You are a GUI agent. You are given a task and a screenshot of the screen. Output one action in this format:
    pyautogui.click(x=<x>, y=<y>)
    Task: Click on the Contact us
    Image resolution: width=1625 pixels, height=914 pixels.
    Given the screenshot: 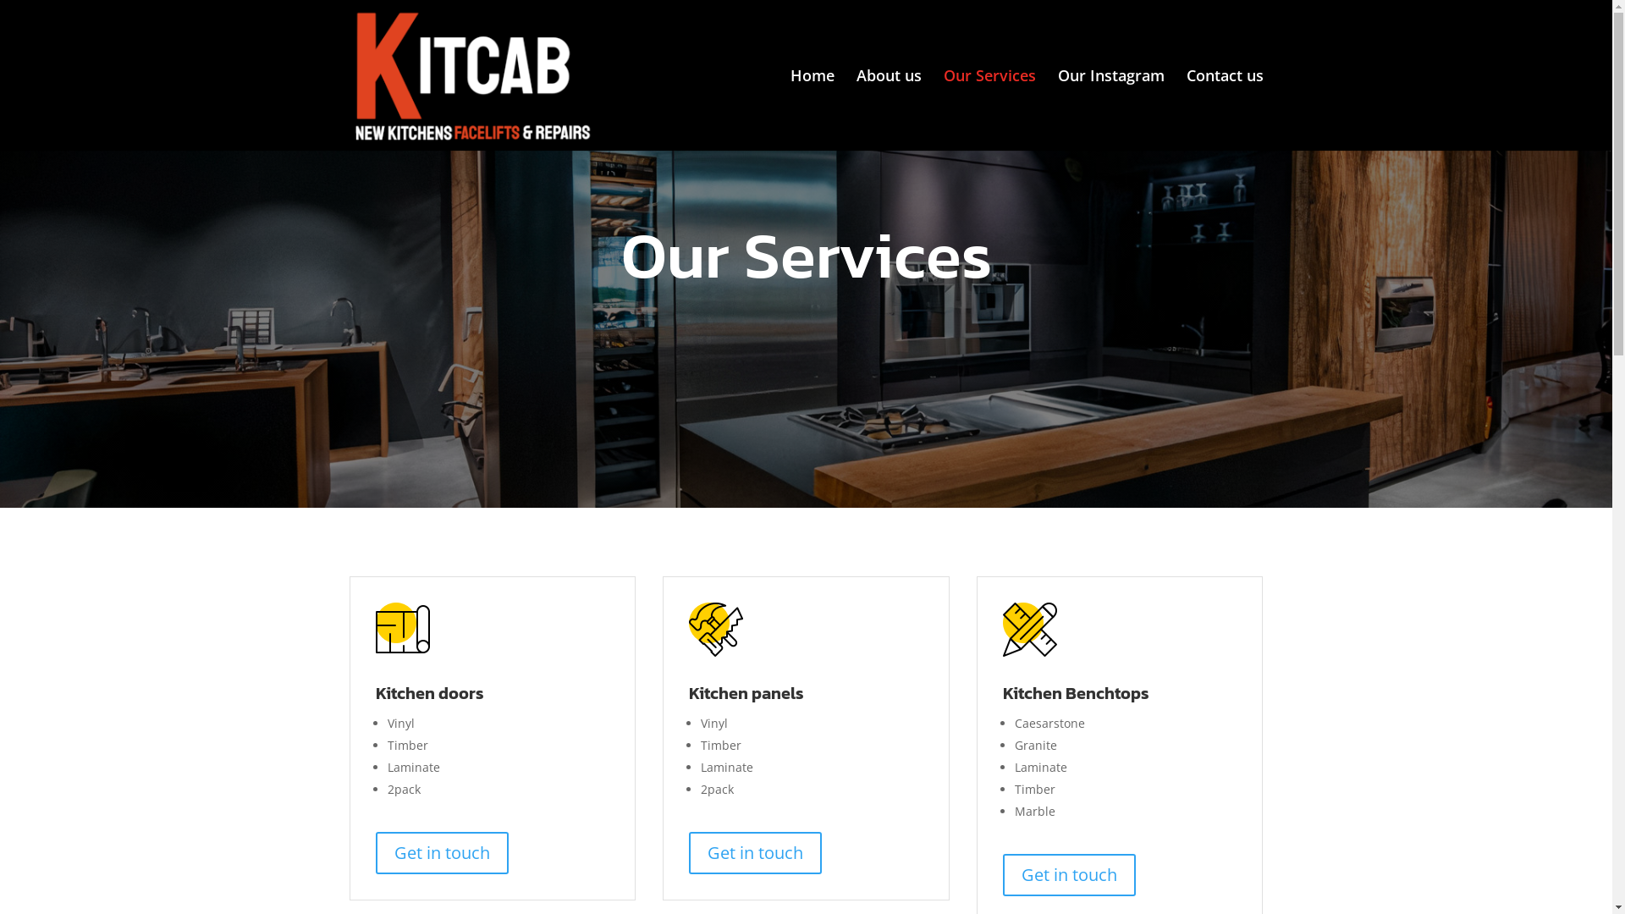 What is the action you would take?
    pyautogui.click(x=1226, y=110)
    